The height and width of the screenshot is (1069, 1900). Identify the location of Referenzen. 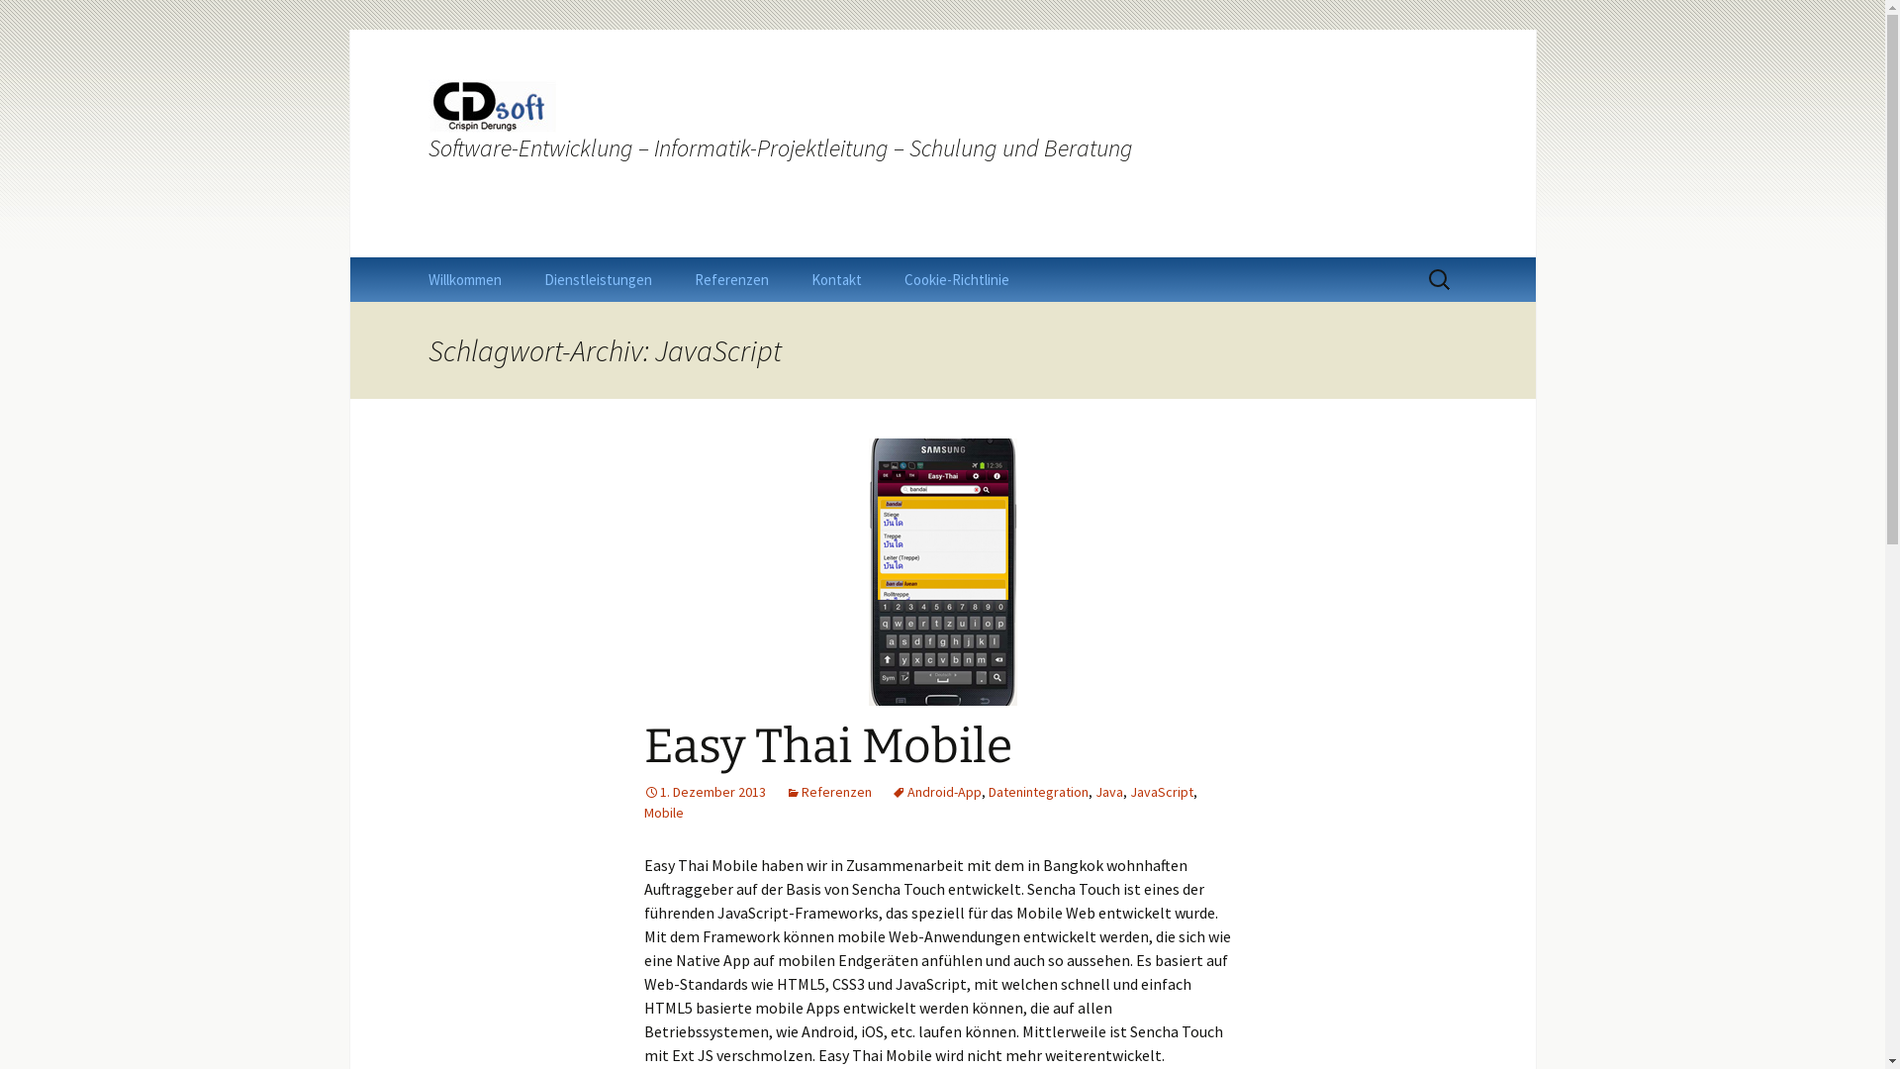
(732, 279).